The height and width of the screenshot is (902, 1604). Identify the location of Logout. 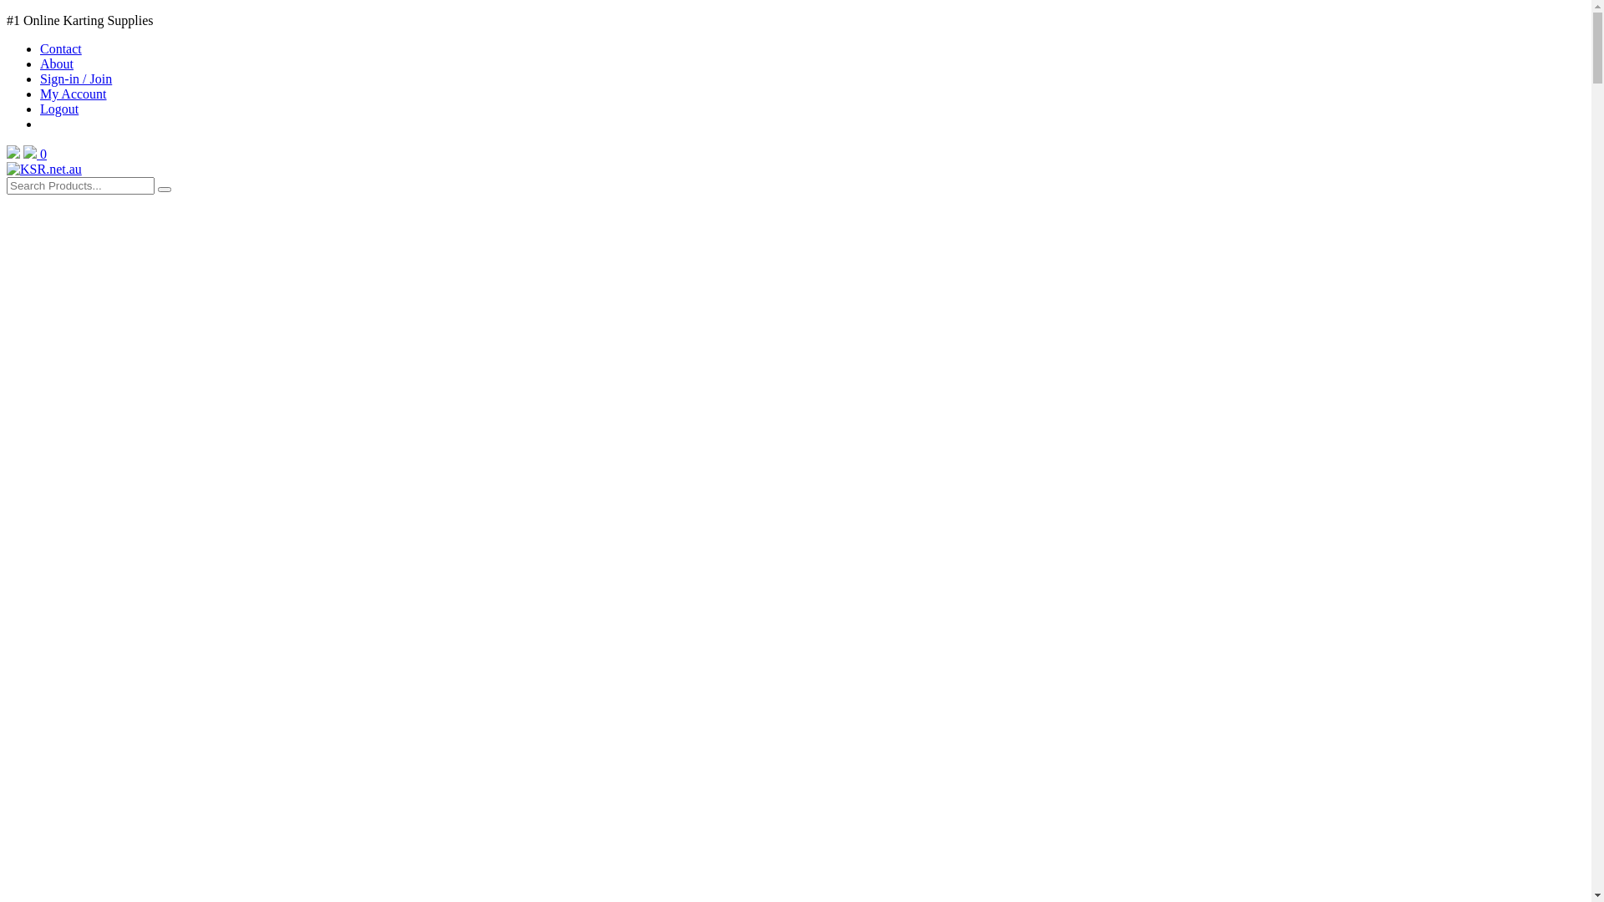
(59, 109).